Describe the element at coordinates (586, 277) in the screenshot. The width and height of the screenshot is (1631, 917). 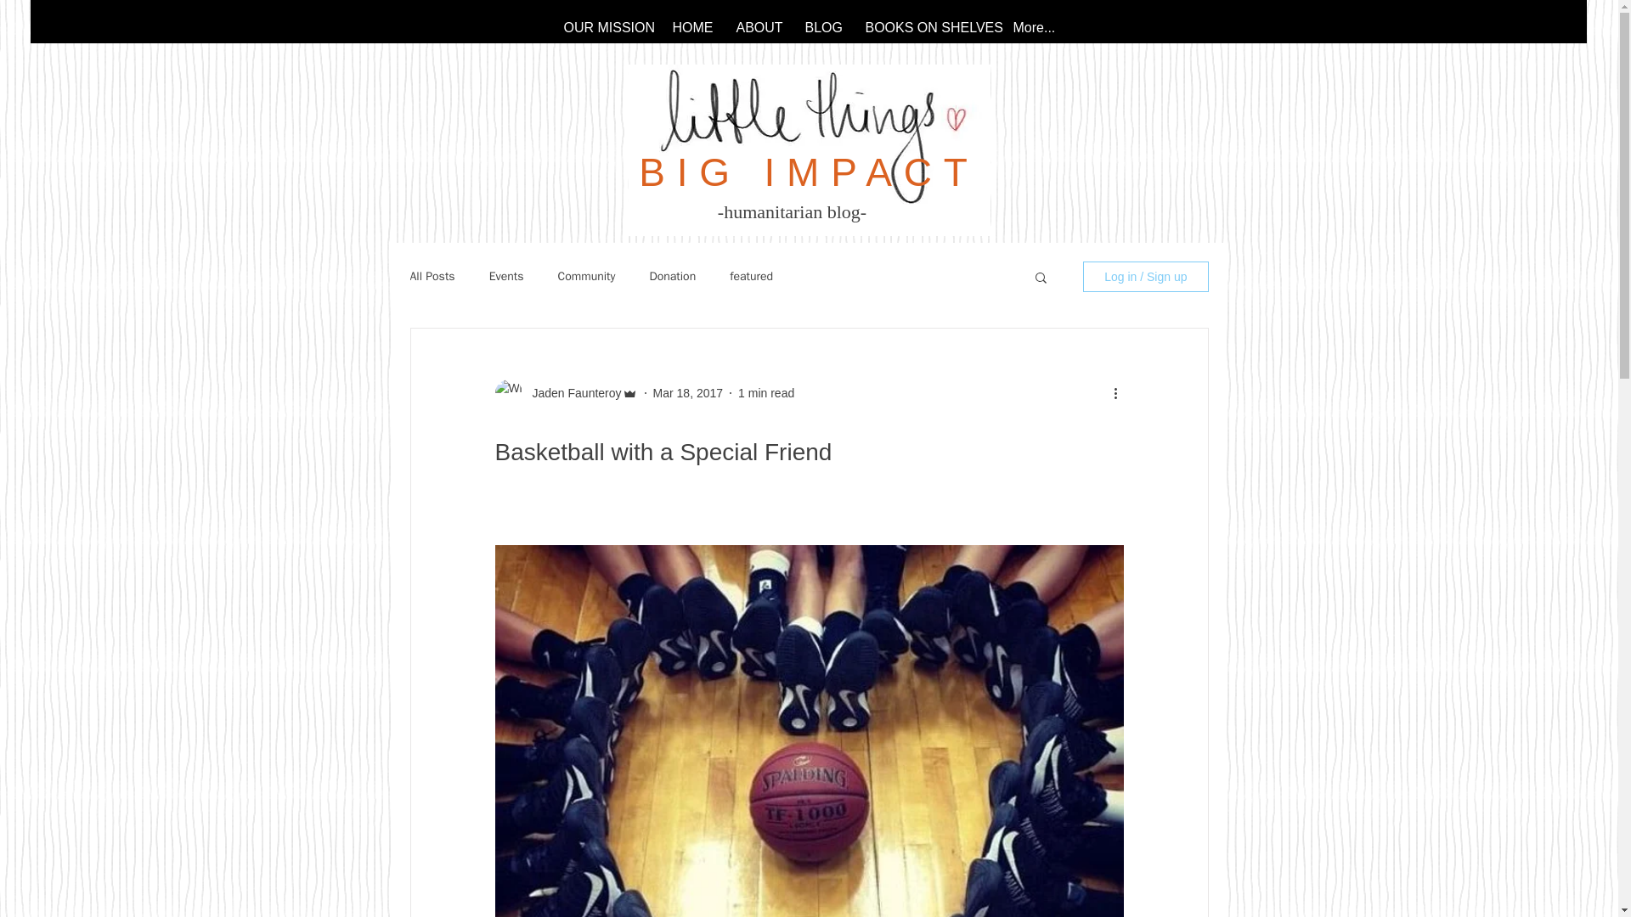
I see `Community` at that location.